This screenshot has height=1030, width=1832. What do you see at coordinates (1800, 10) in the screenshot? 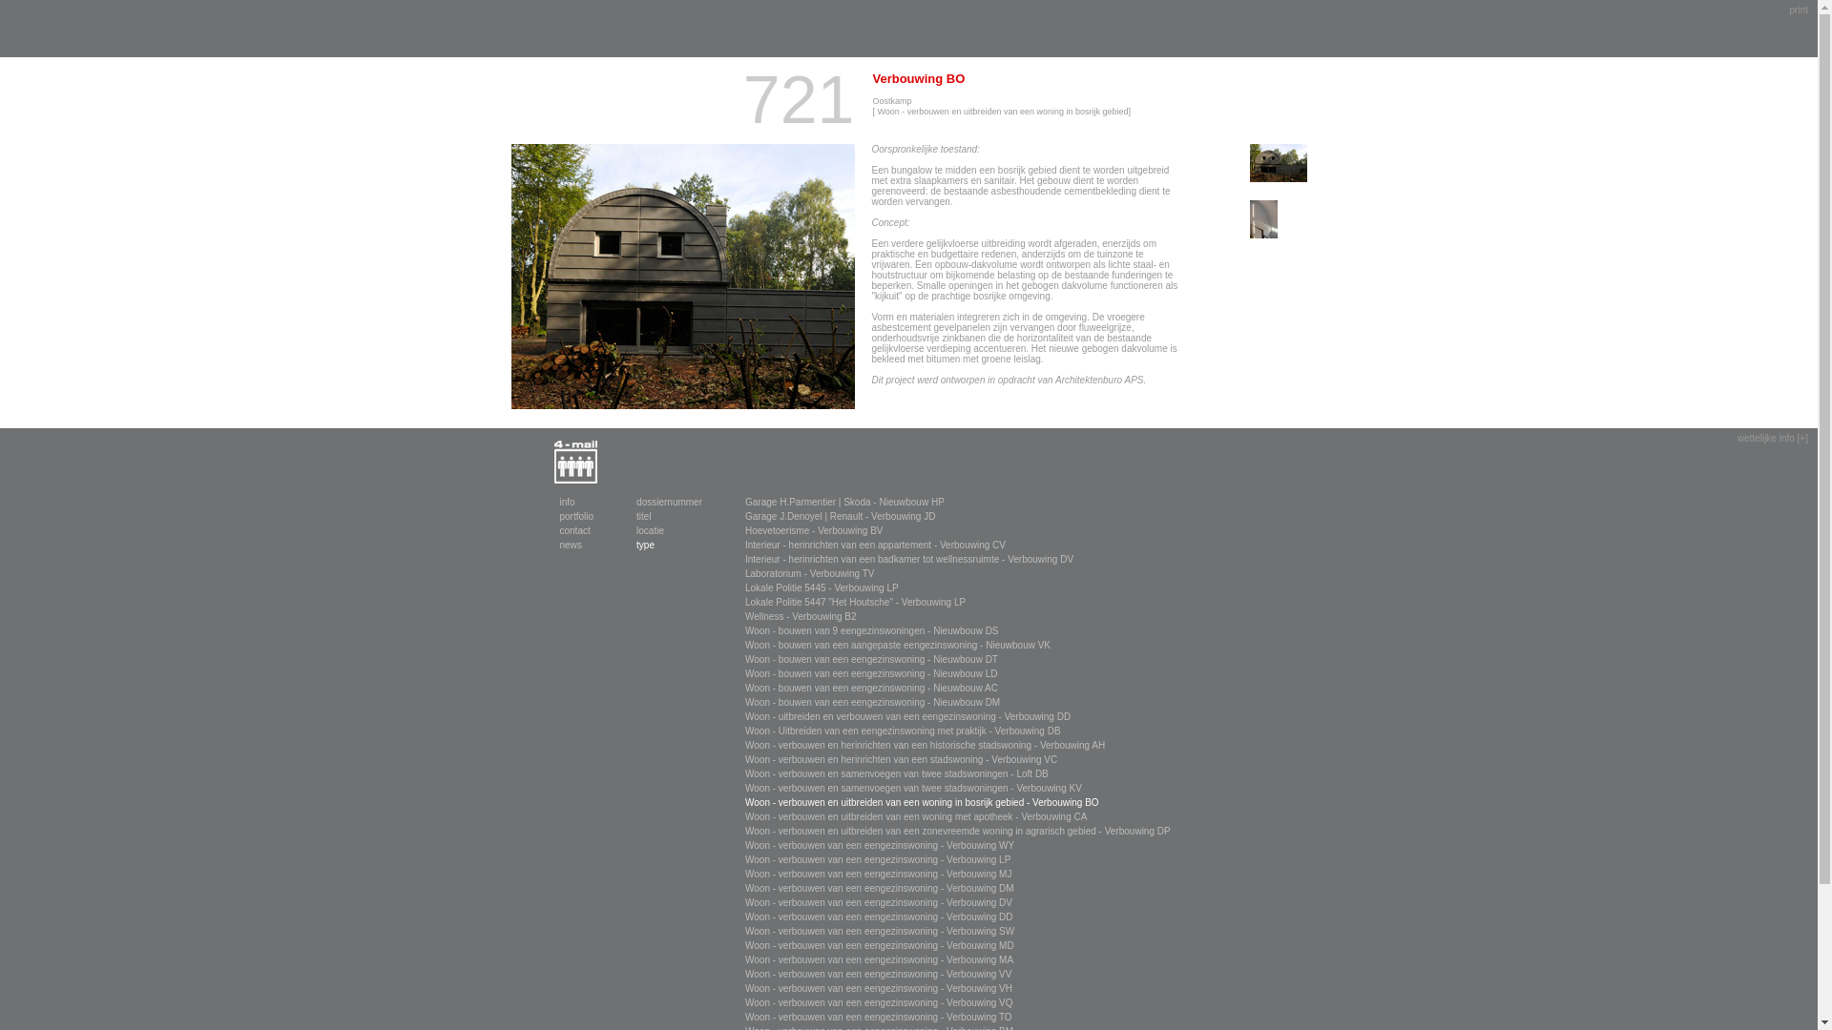
I see `print` at bounding box center [1800, 10].